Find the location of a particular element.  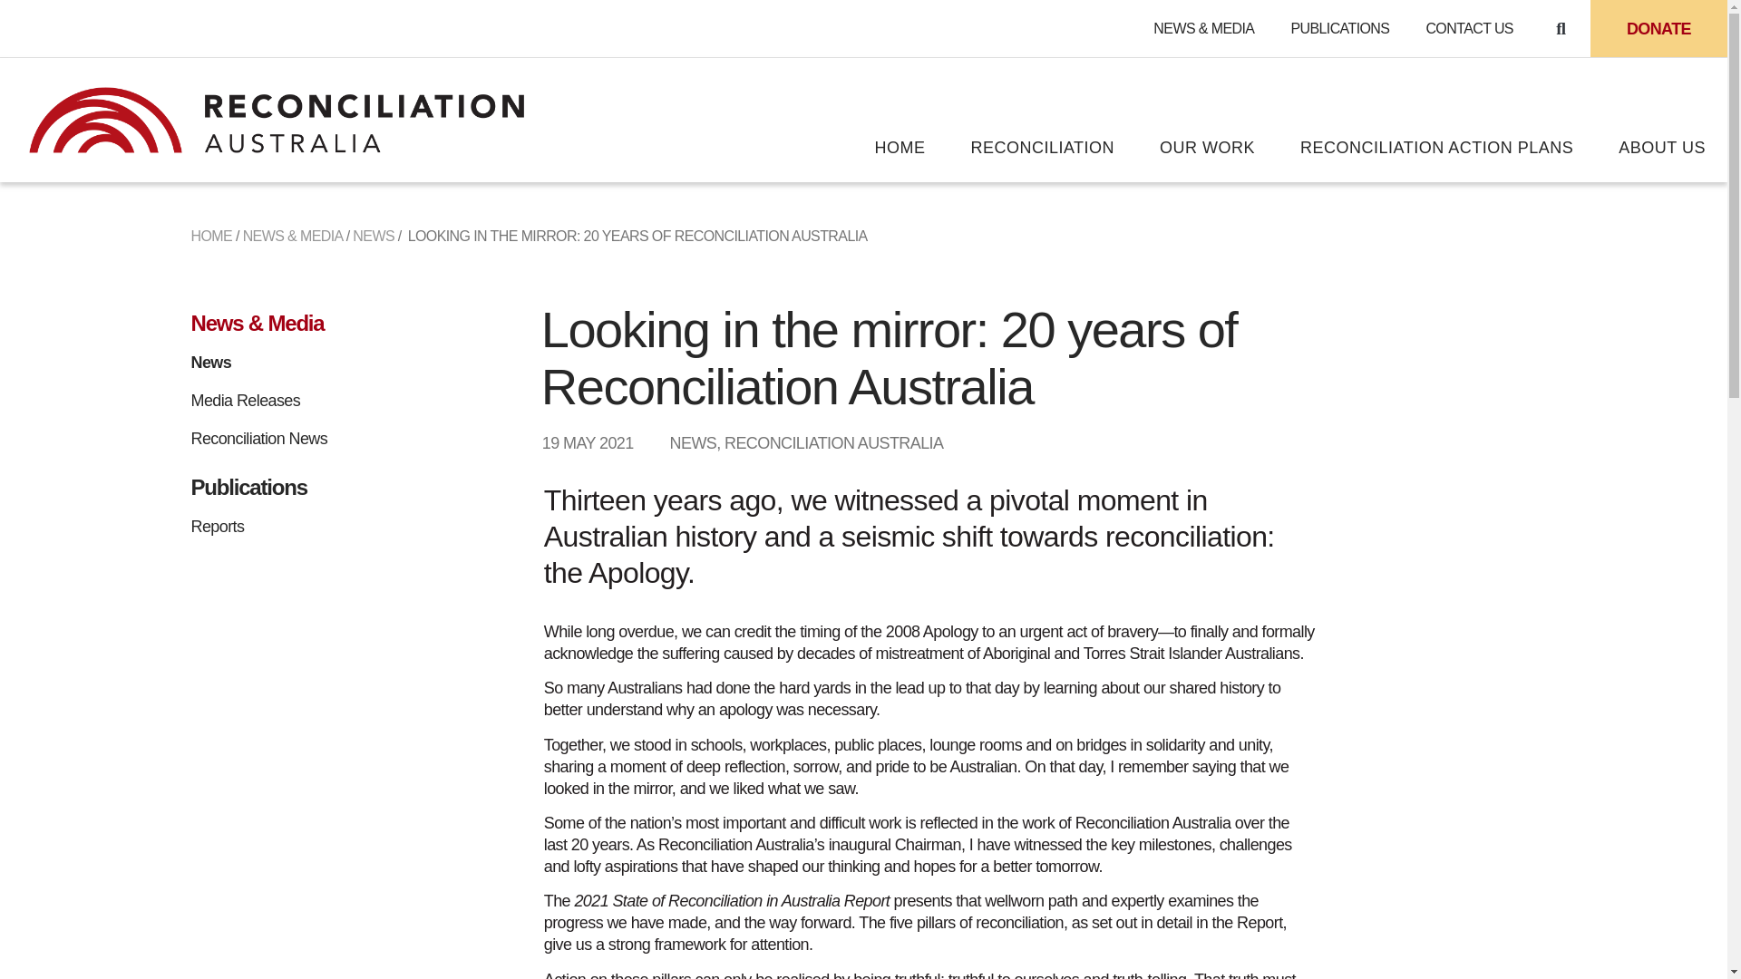

HOME is located at coordinates (899, 147).